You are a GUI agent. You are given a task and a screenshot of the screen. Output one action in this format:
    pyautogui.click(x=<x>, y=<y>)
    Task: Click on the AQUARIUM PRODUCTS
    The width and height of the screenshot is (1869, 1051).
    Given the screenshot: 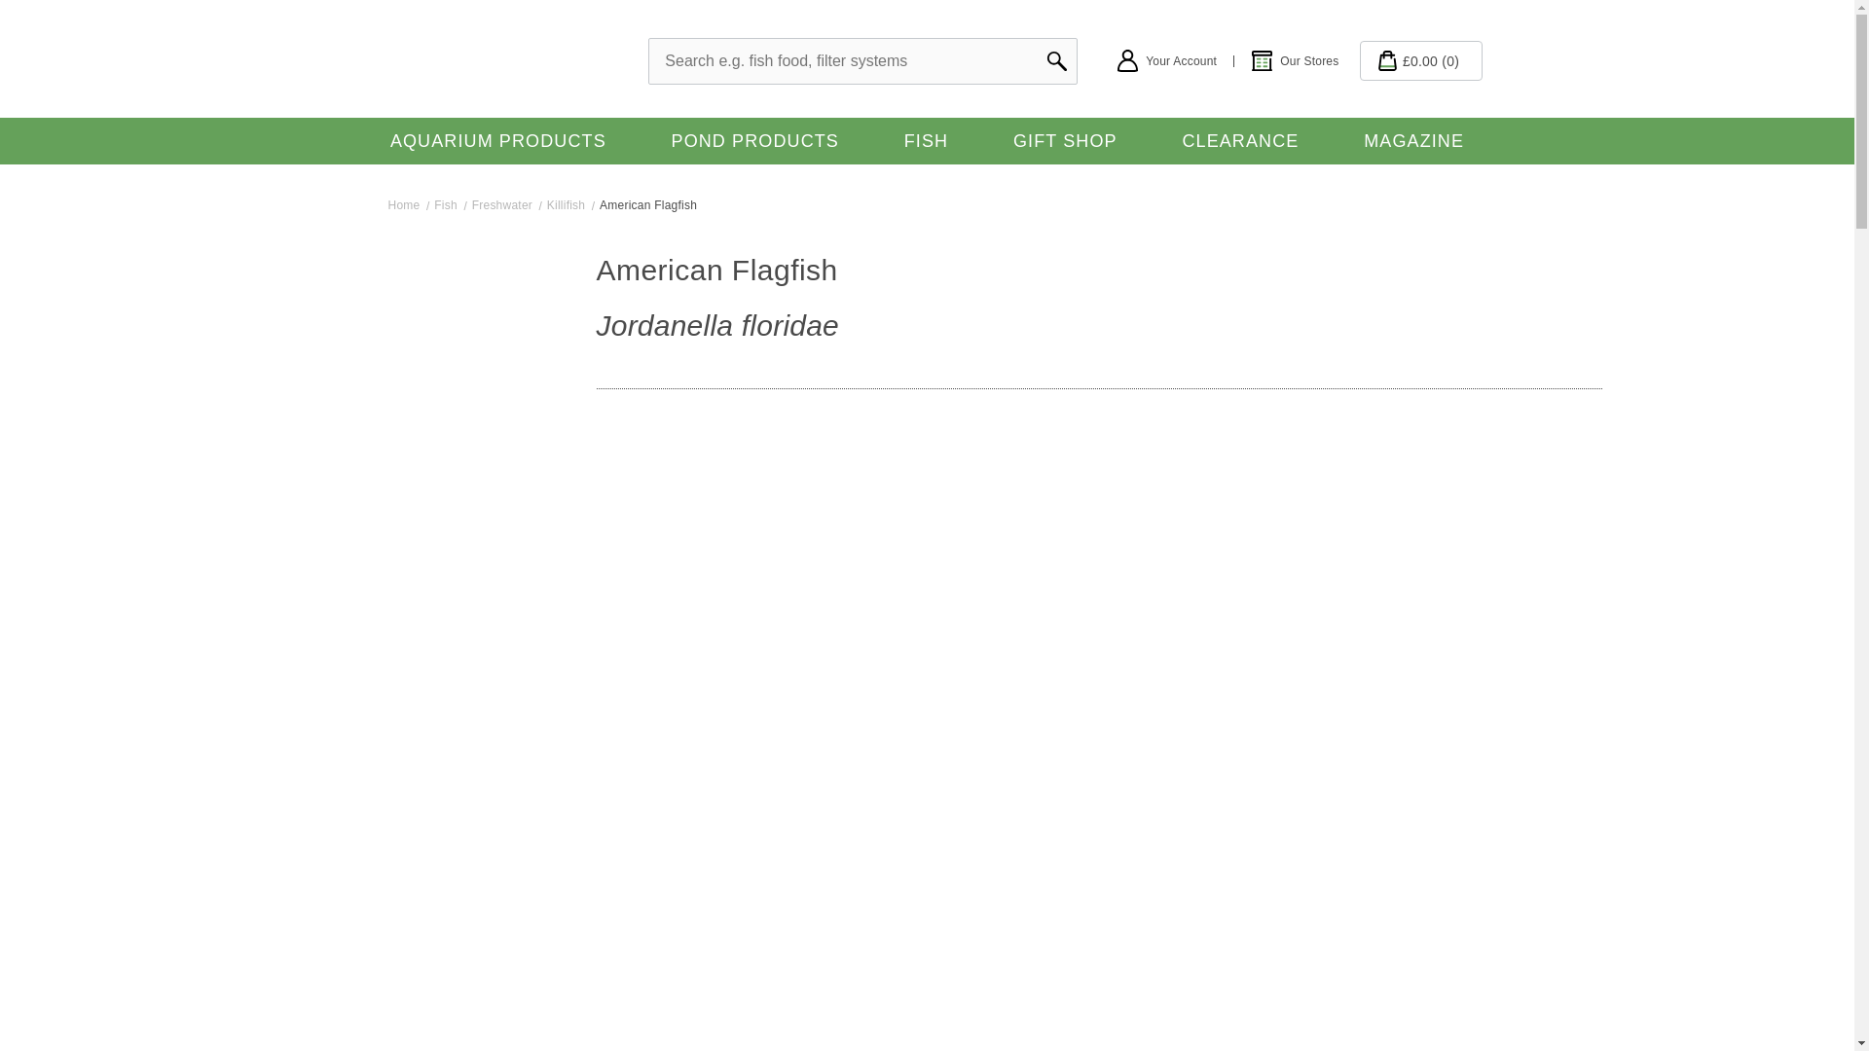 What is the action you would take?
    pyautogui.click(x=498, y=140)
    